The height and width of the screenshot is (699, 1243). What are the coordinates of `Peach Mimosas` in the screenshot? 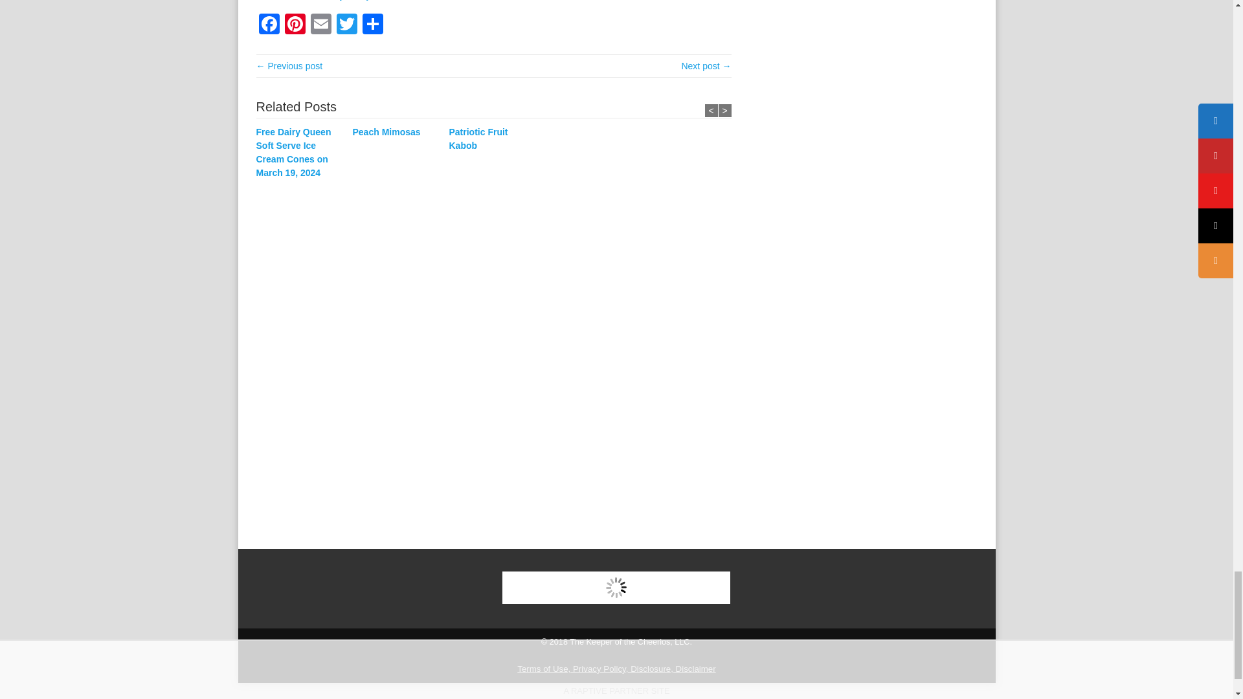 It's located at (396, 132).